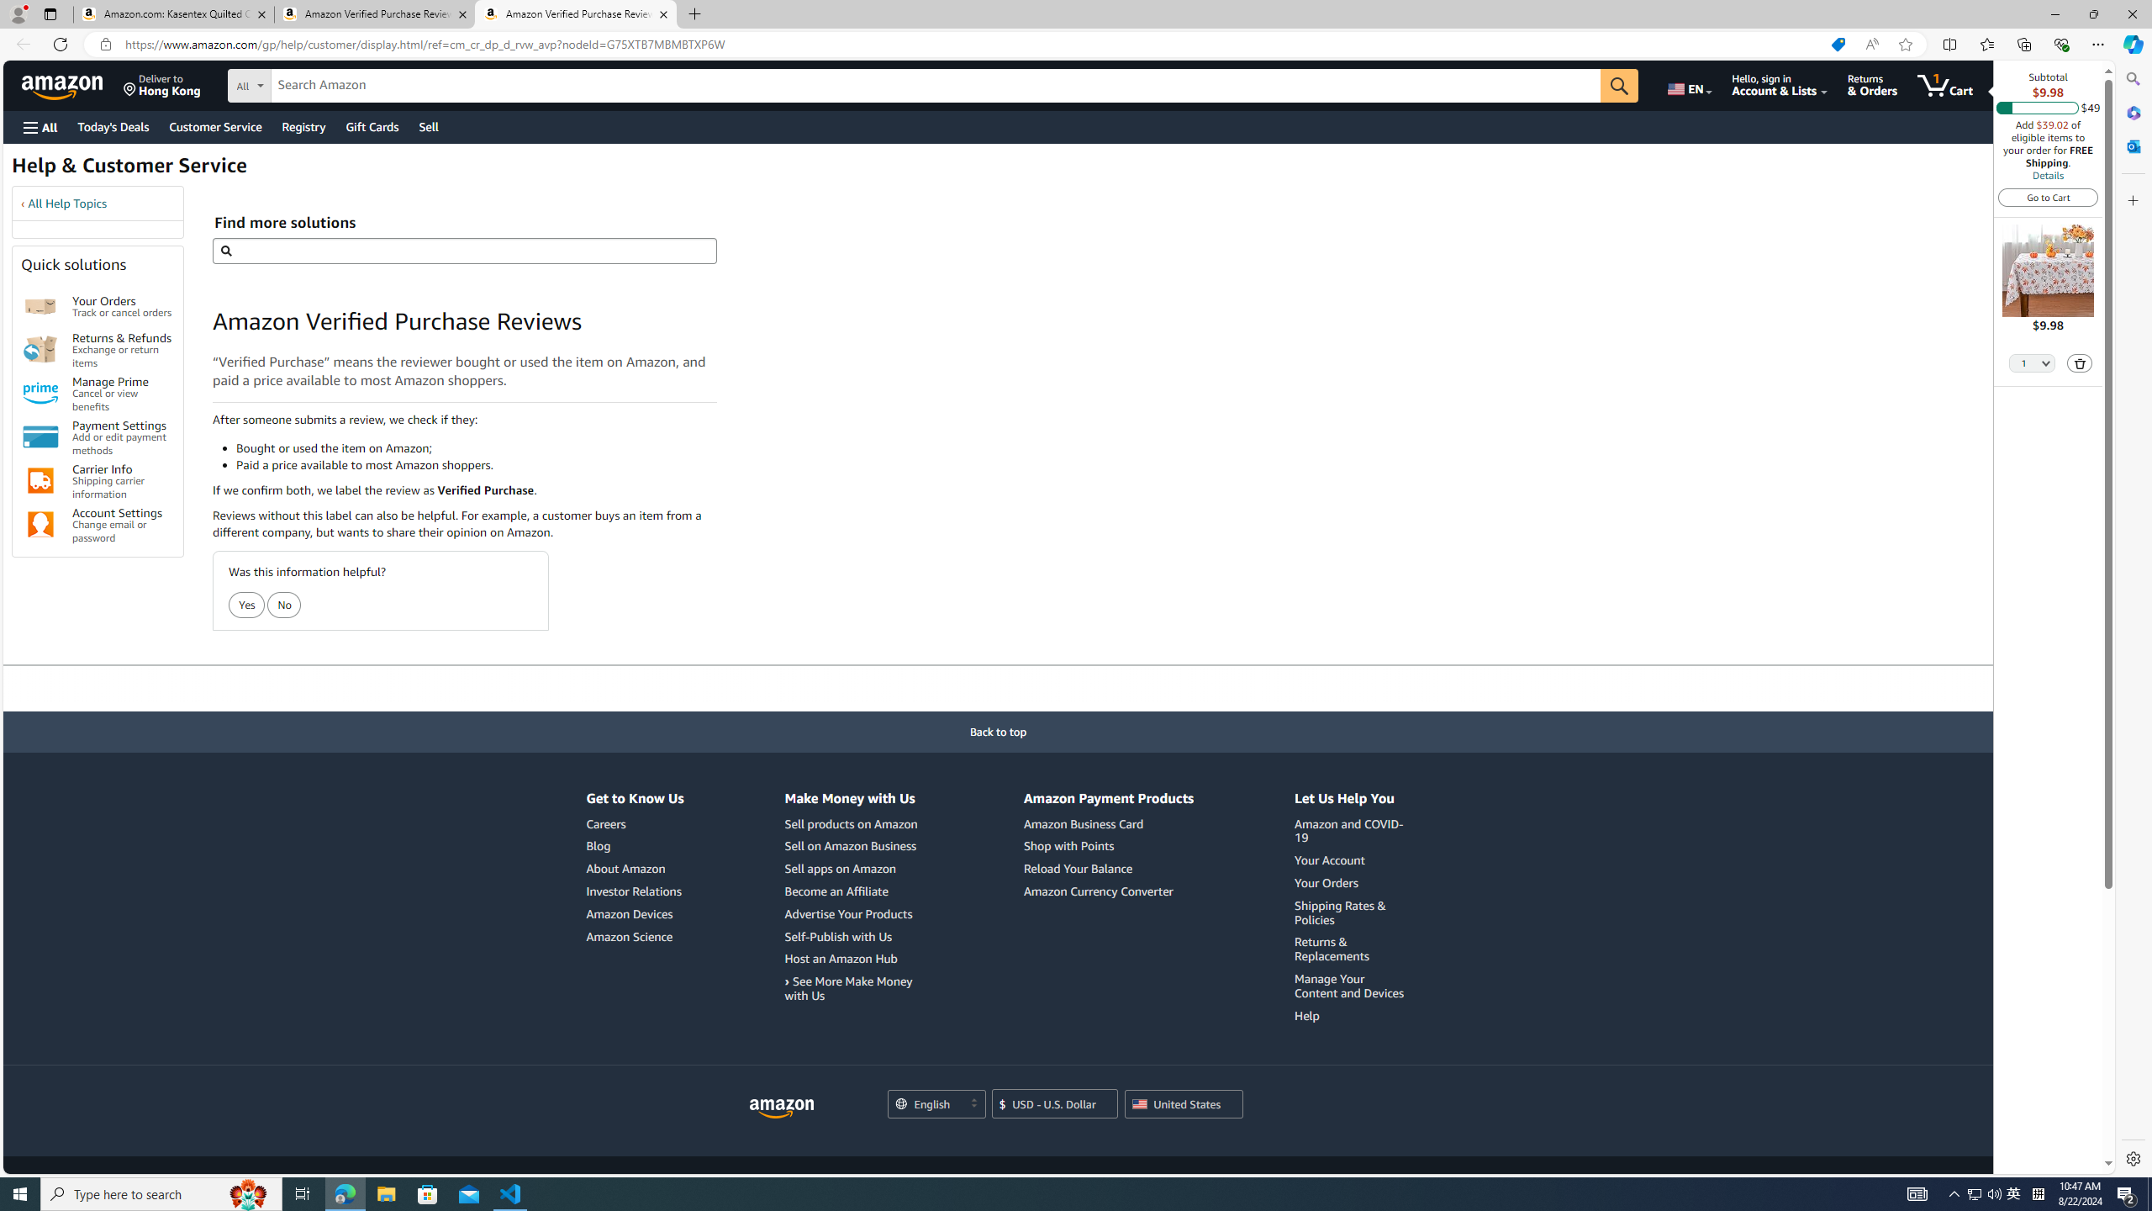 This screenshot has width=2152, height=1211. I want to click on Split screen, so click(1949, 44).